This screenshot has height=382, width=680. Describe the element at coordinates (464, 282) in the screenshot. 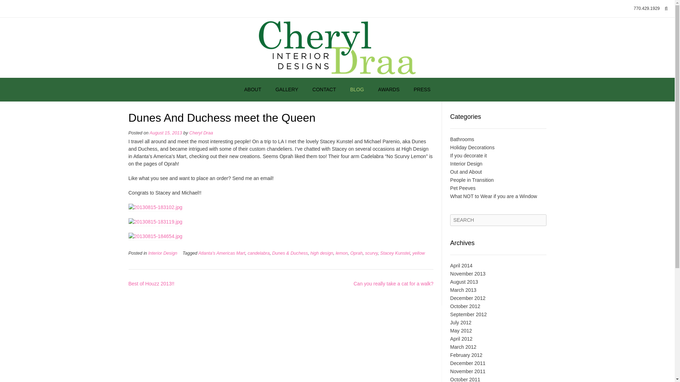

I see `August 2013` at that location.